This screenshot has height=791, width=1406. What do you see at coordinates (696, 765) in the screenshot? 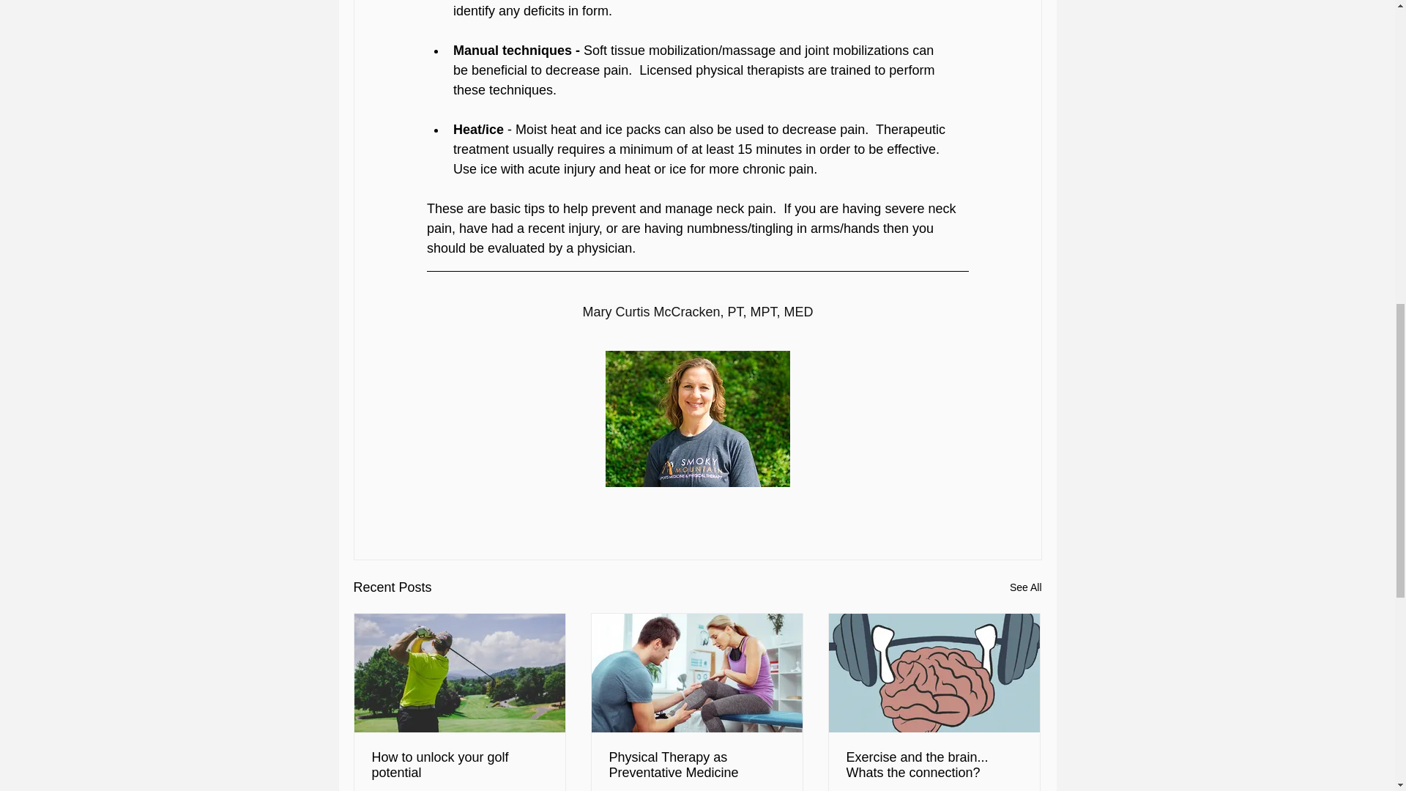
I see `Physical Therapy as Preventative Medicine` at bounding box center [696, 765].